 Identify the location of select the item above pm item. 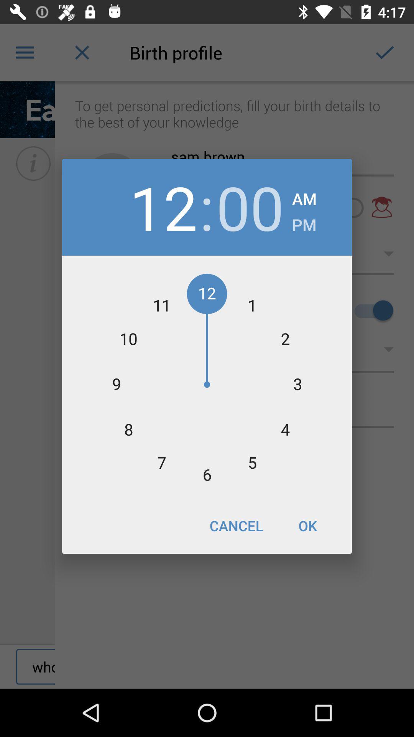
(304, 197).